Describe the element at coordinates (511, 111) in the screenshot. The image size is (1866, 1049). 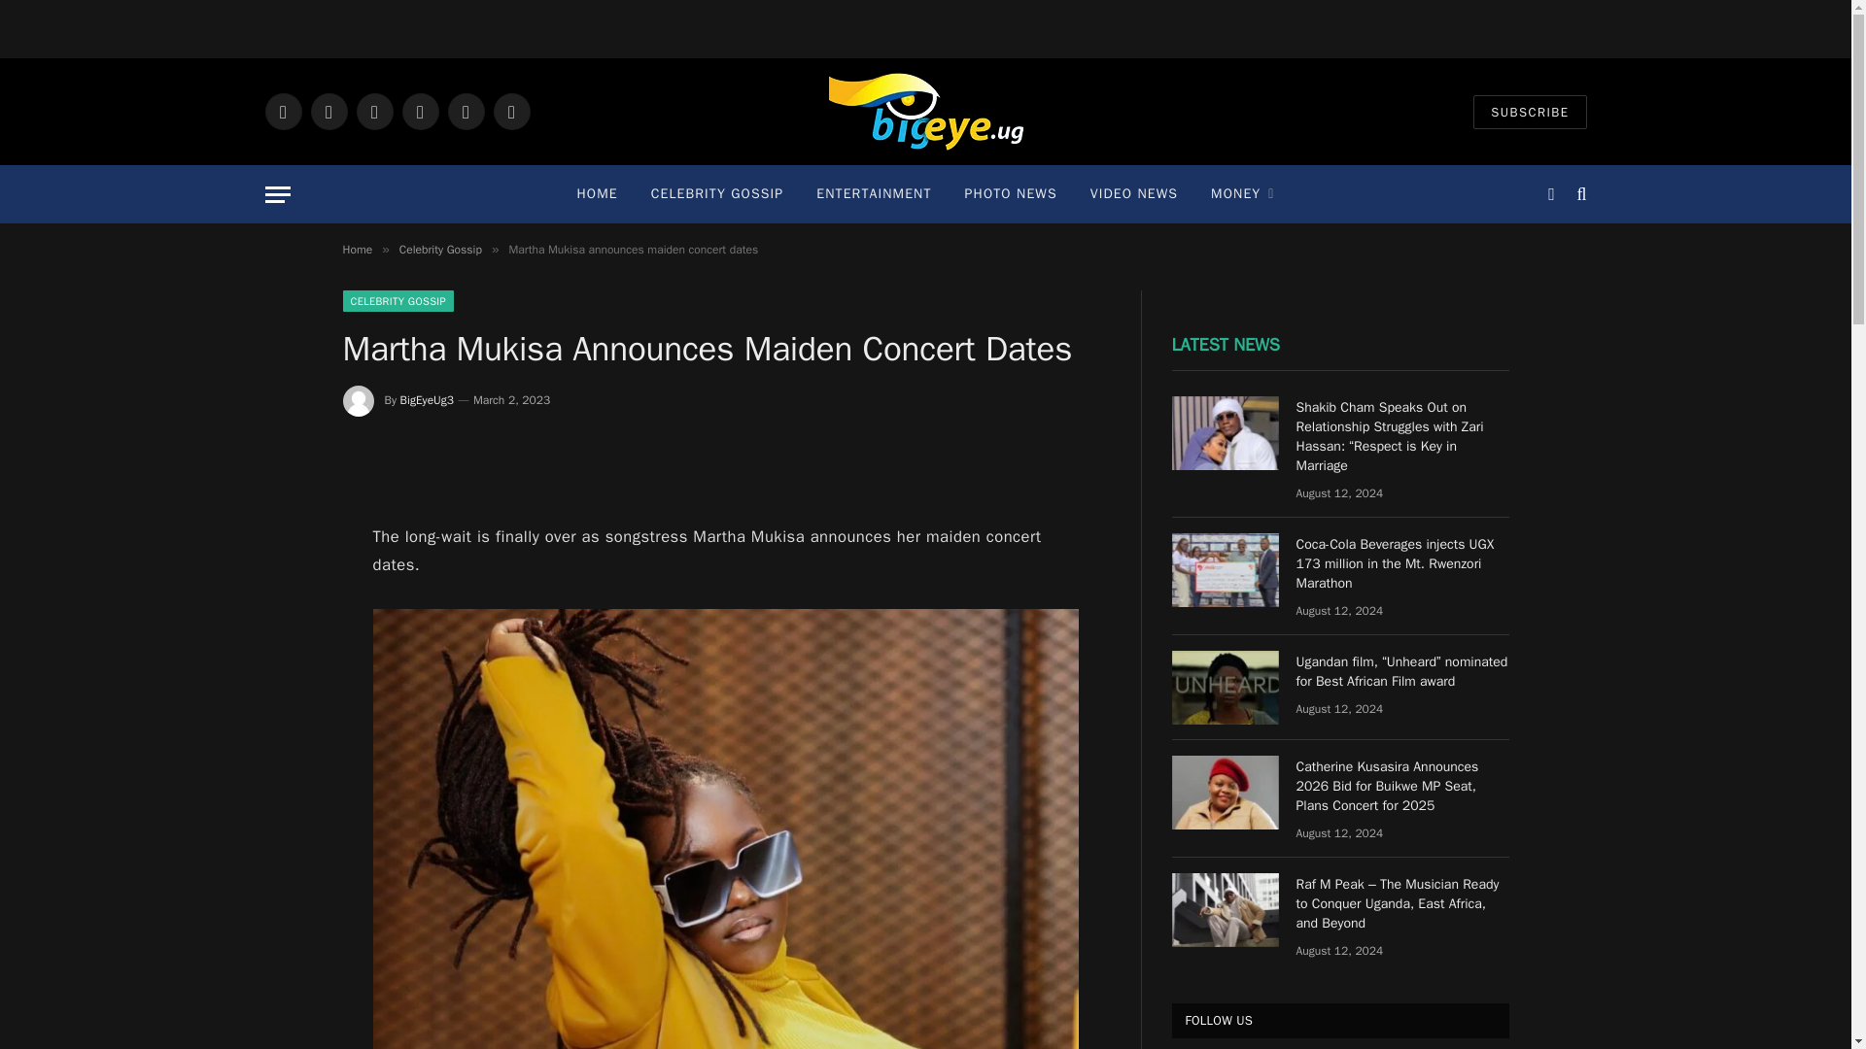
I see `TikTok` at that location.